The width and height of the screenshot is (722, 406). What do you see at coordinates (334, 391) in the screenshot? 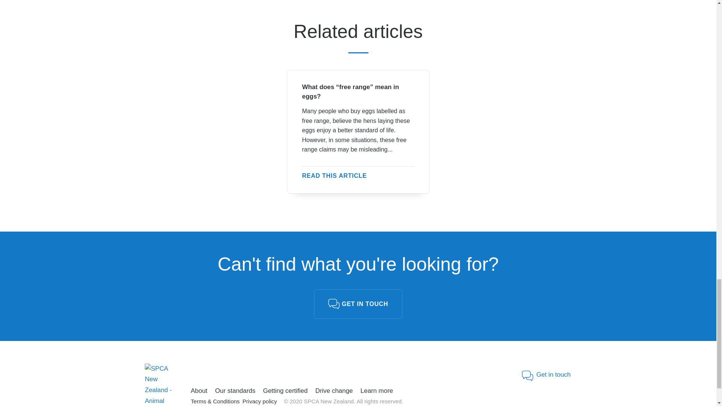
I see `Drive change` at bounding box center [334, 391].